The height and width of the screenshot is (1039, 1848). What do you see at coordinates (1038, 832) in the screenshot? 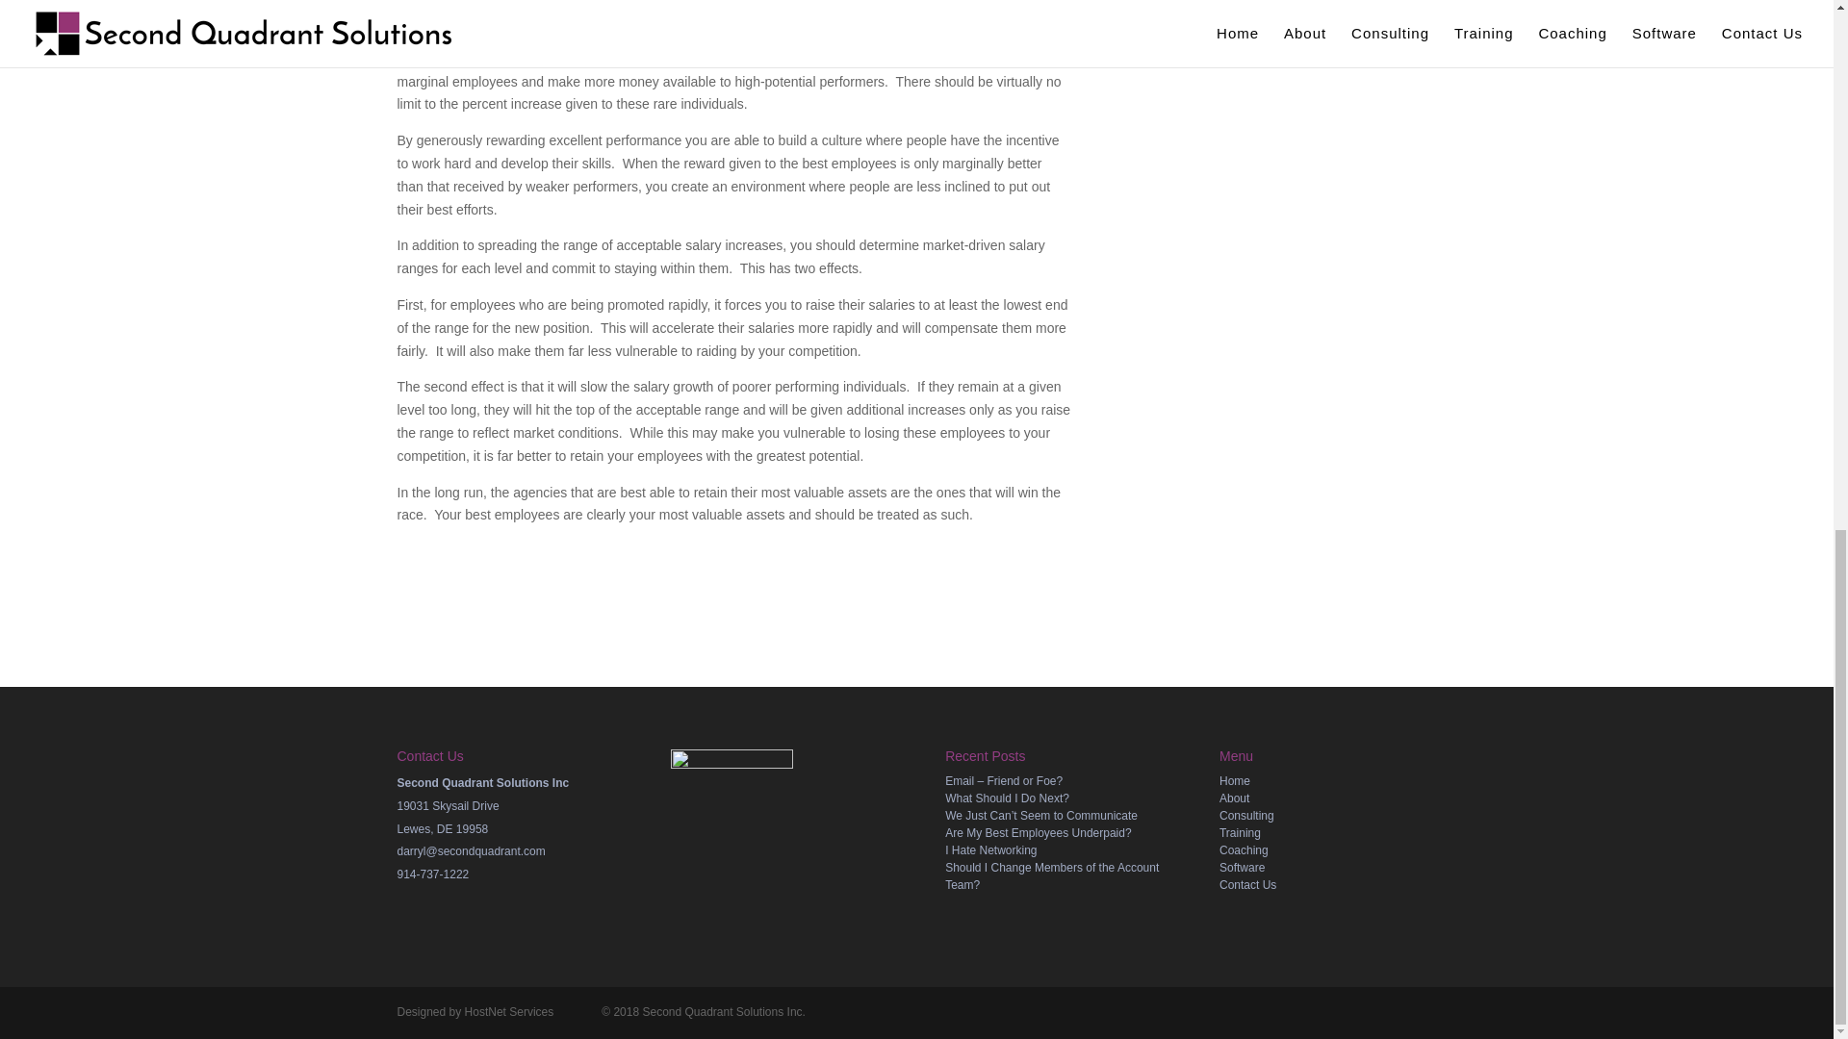
I see `Are My Best Employees Underpaid?` at bounding box center [1038, 832].